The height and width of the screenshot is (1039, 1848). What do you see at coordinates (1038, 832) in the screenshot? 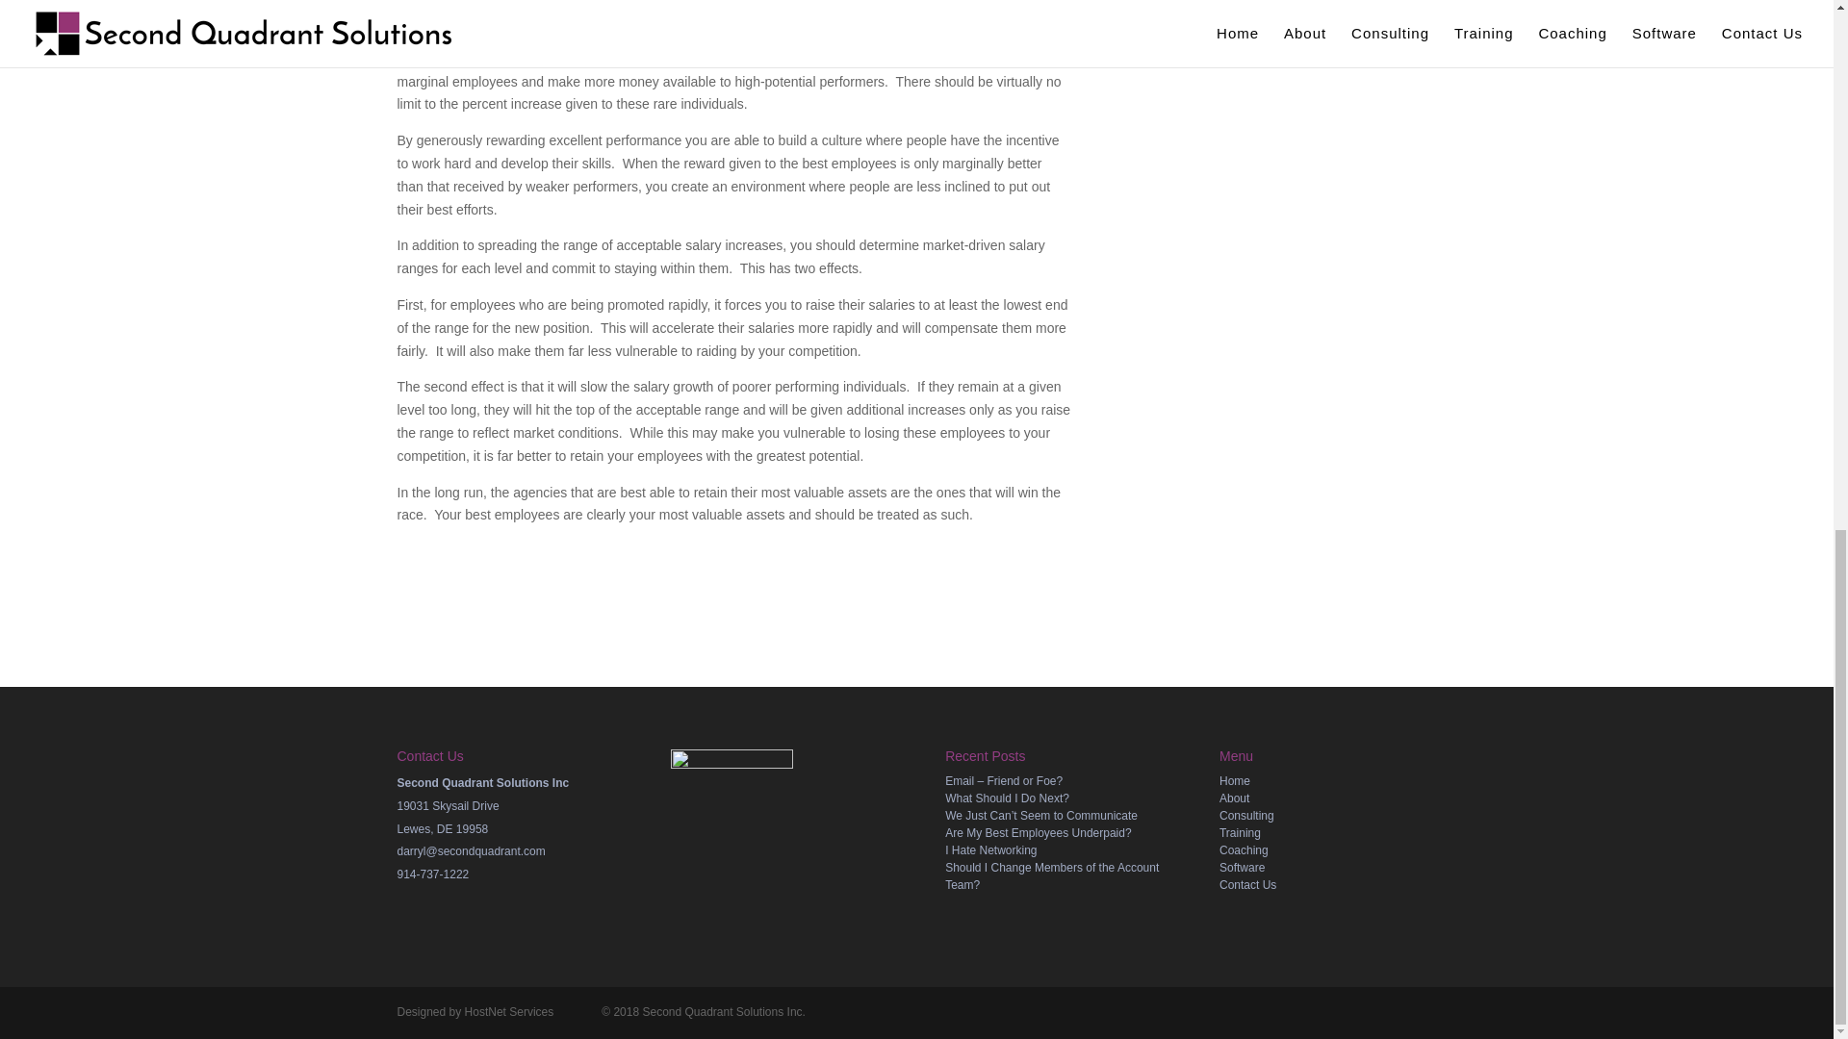
I see `Are My Best Employees Underpaid?` at bounding box center [1038, 832].